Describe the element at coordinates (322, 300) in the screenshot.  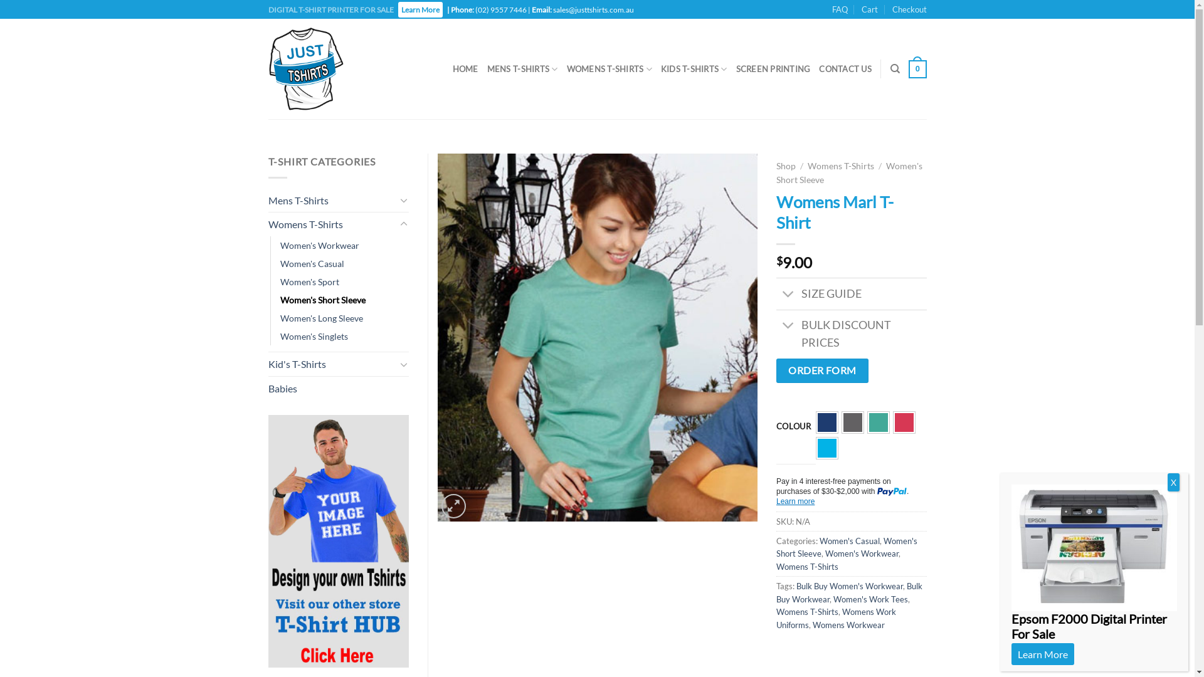
I see `Women's Short Sleeve` at that location.